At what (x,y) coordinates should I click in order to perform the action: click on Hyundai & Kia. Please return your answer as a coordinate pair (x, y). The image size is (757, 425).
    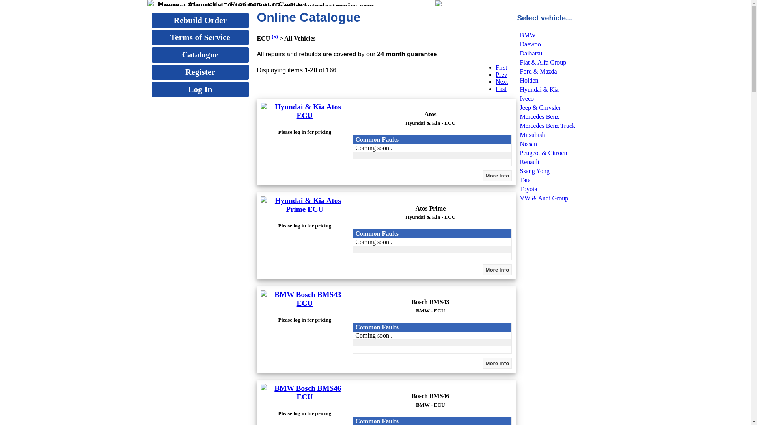
    Looking at the image, I should click on (558, 90).